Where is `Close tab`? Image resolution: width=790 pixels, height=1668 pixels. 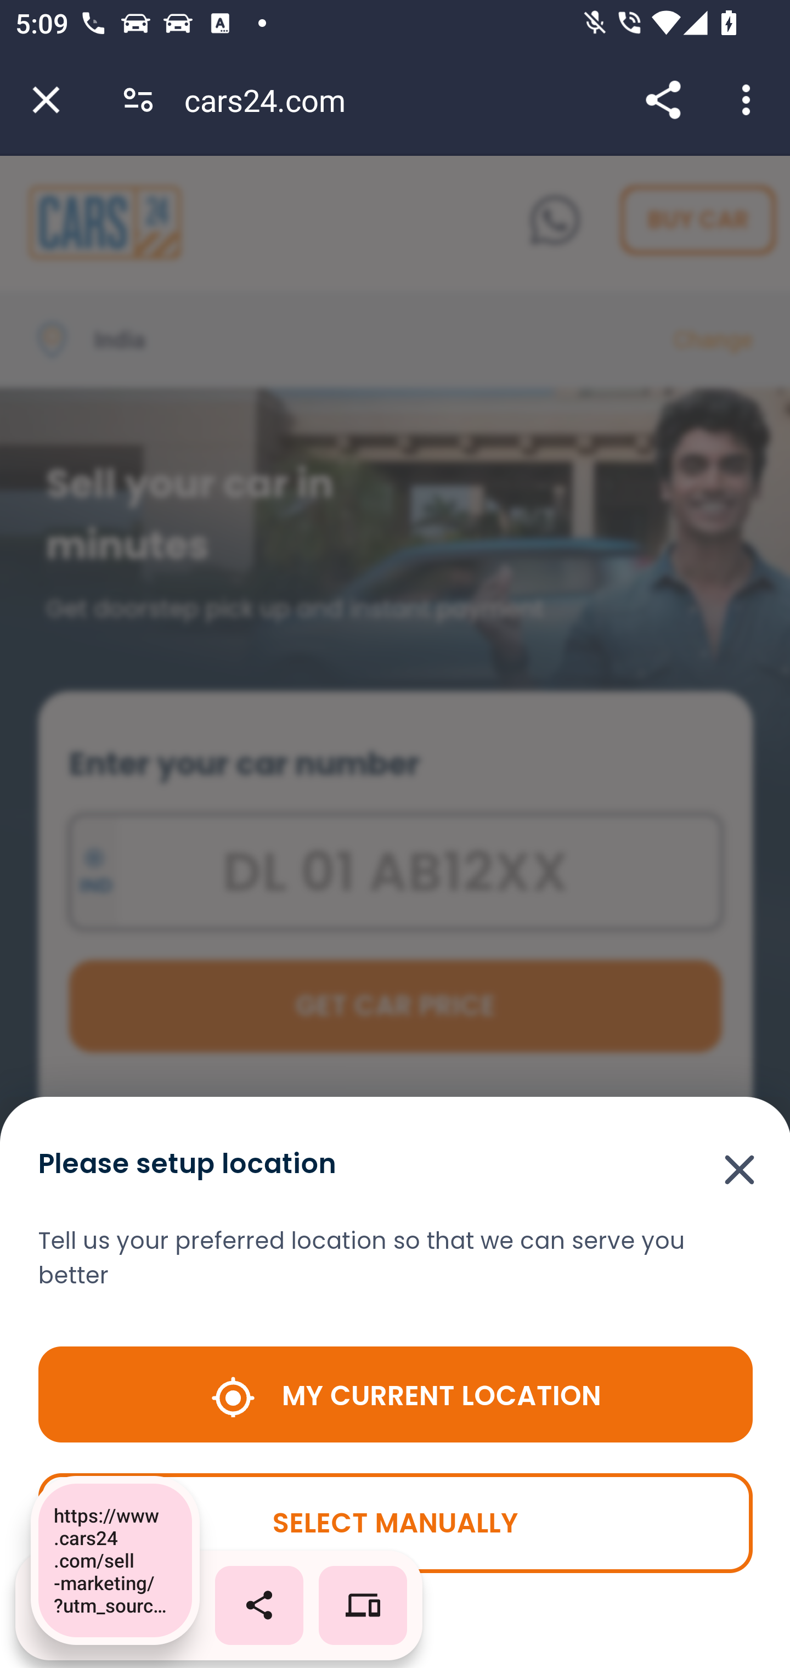 Close tab is located at coordinates (46, 100).